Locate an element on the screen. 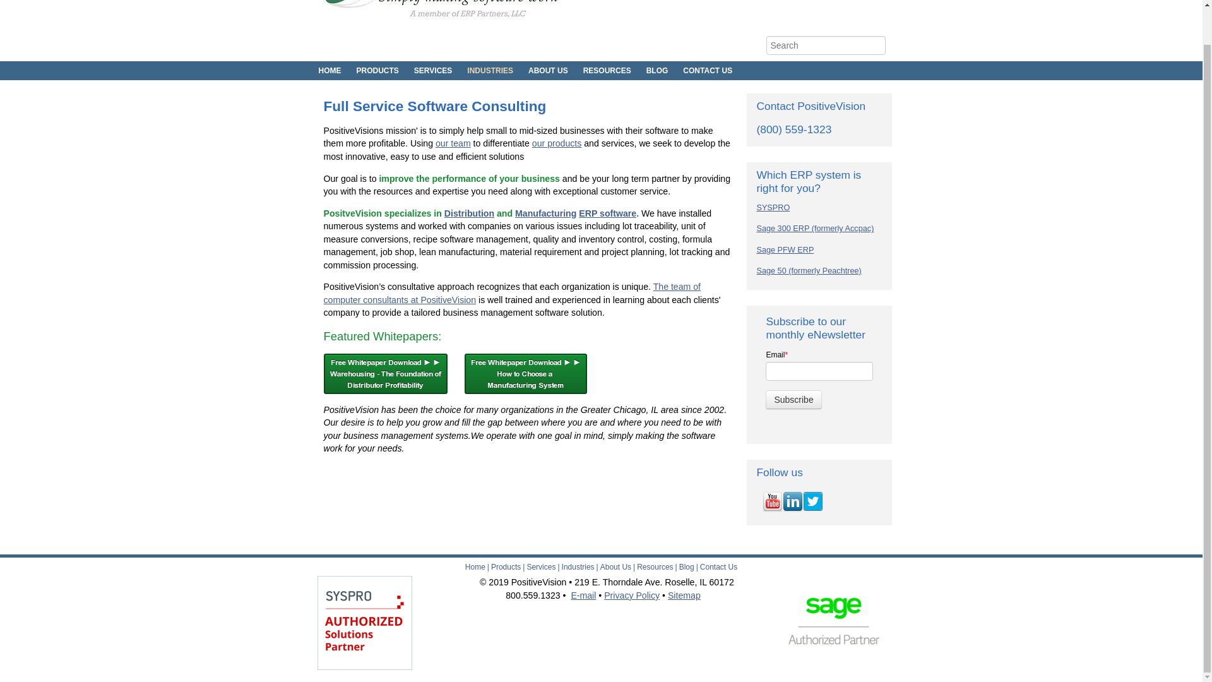 The image size is (1212, 682). The team of computer consultants at PositiveVision is located at coordinates (511, 293).